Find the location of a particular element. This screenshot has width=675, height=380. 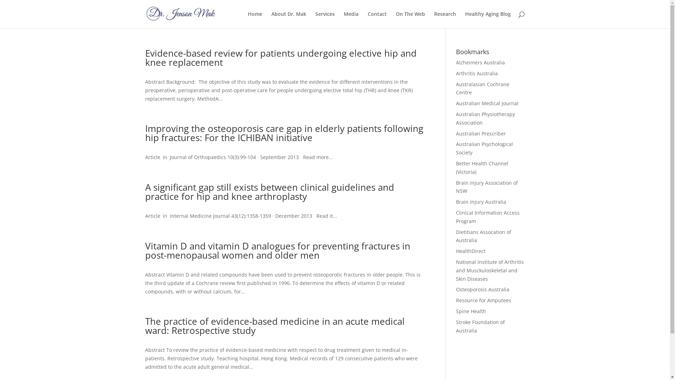

On The Web is located at coordinates (411, 20).